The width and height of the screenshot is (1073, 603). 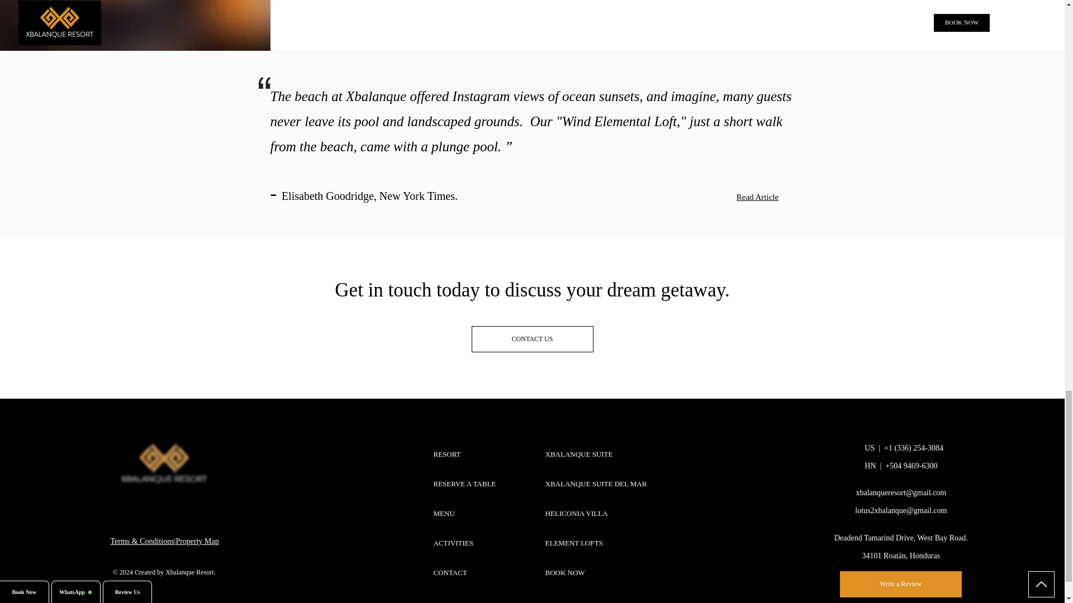 What do you see at coordinates (597, 514) in the screenshot?
I see `HELICONIA VILLA` at bounding box center [597, 514].